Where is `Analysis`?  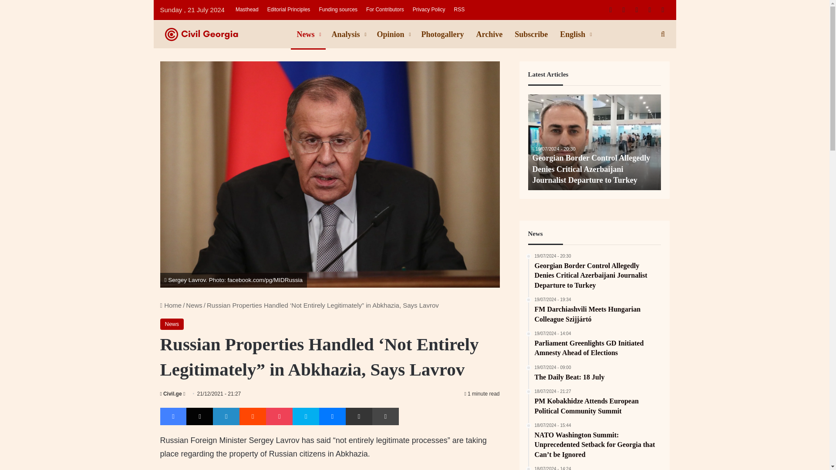 Analysis is located at coordinates (348, 34).